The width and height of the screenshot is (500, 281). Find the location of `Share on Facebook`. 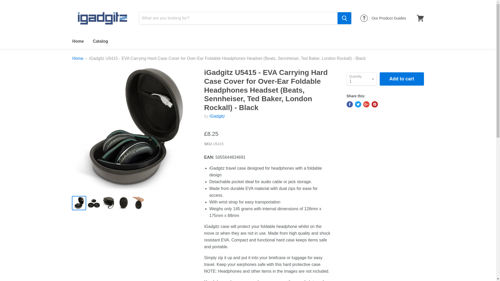

Share on Facebook is located at coordinates (349, 104).